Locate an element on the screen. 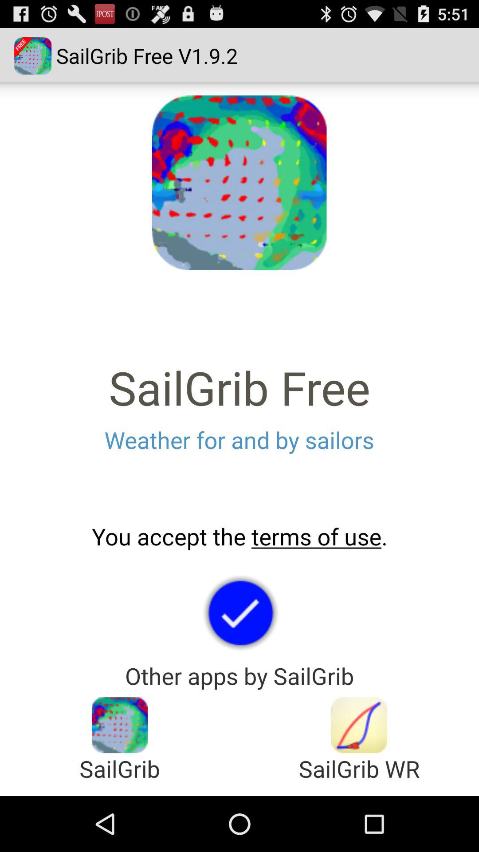  flip until you accept the is located at coordinates (239, 536).